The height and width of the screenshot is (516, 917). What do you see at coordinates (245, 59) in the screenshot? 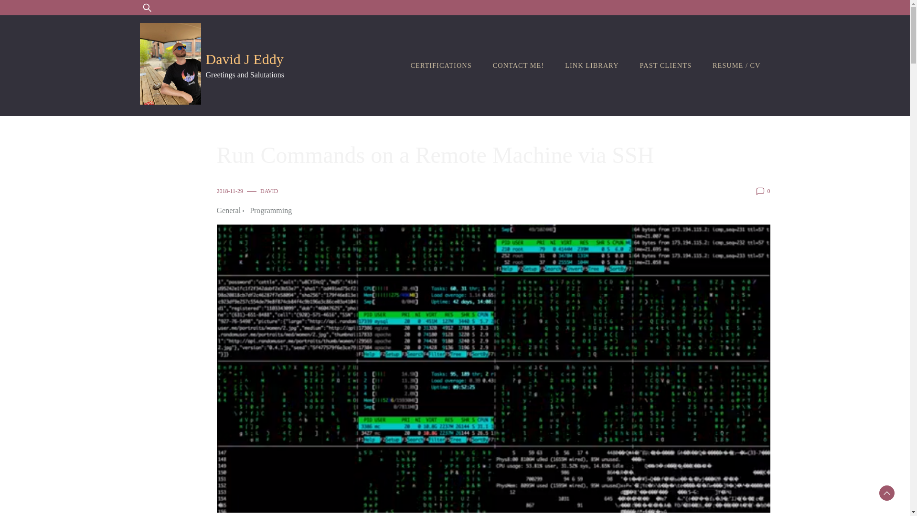
I see `David J Eddy` at bounding box center [245, 59].